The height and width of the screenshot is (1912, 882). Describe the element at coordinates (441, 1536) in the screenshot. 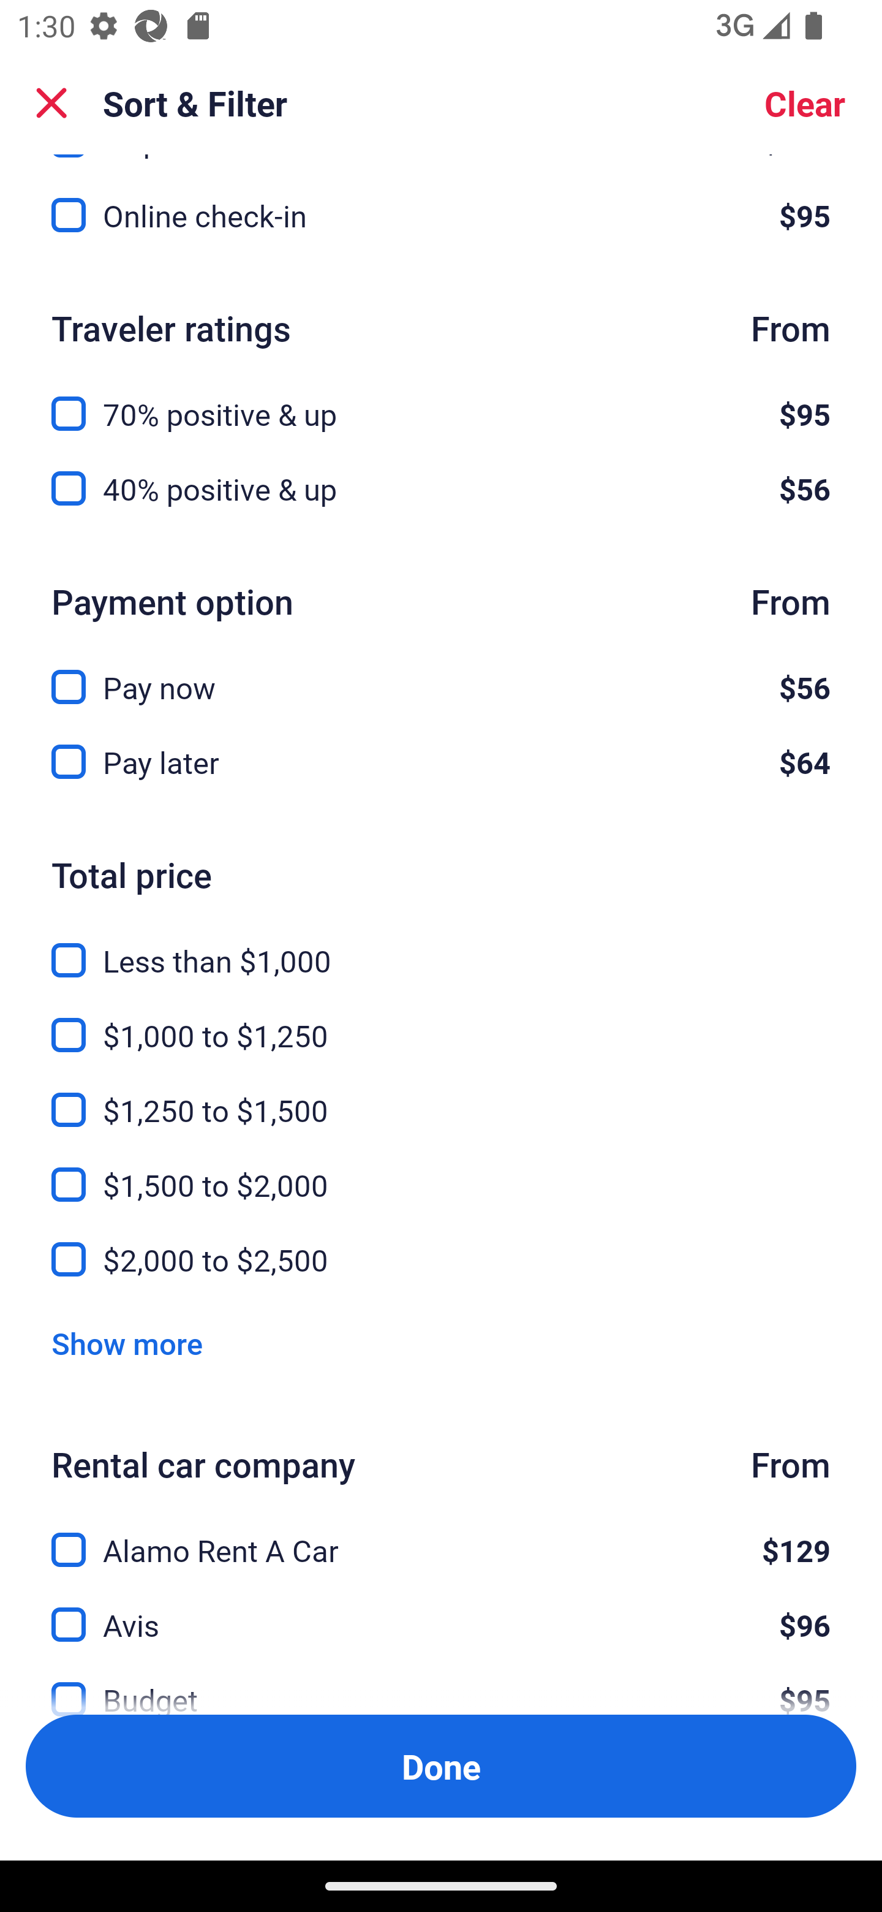

I see `Alamo Rent A Car, $129 Alamo Rent A Car $129` at that location.